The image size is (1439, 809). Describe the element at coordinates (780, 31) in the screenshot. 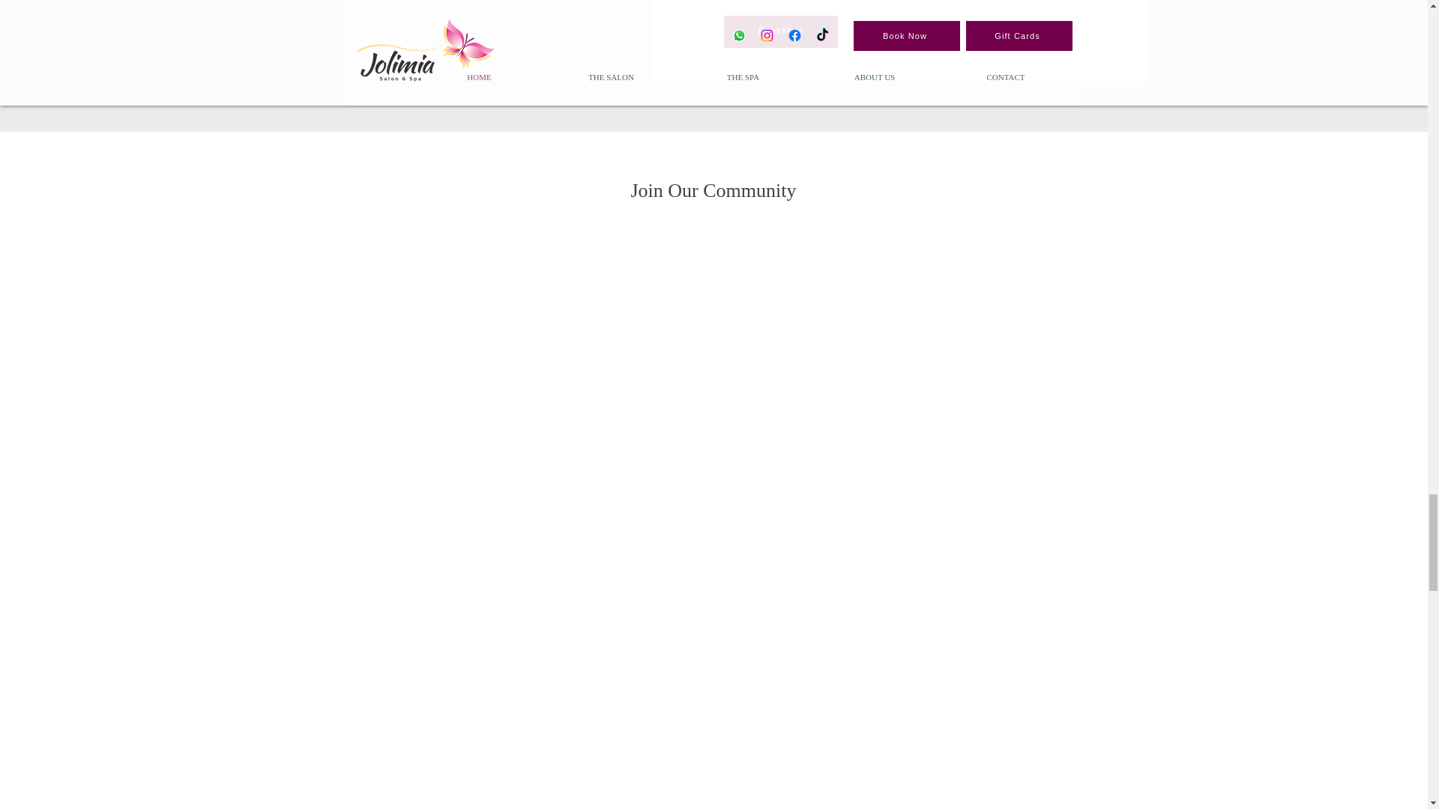

I see `Read More` at that location.